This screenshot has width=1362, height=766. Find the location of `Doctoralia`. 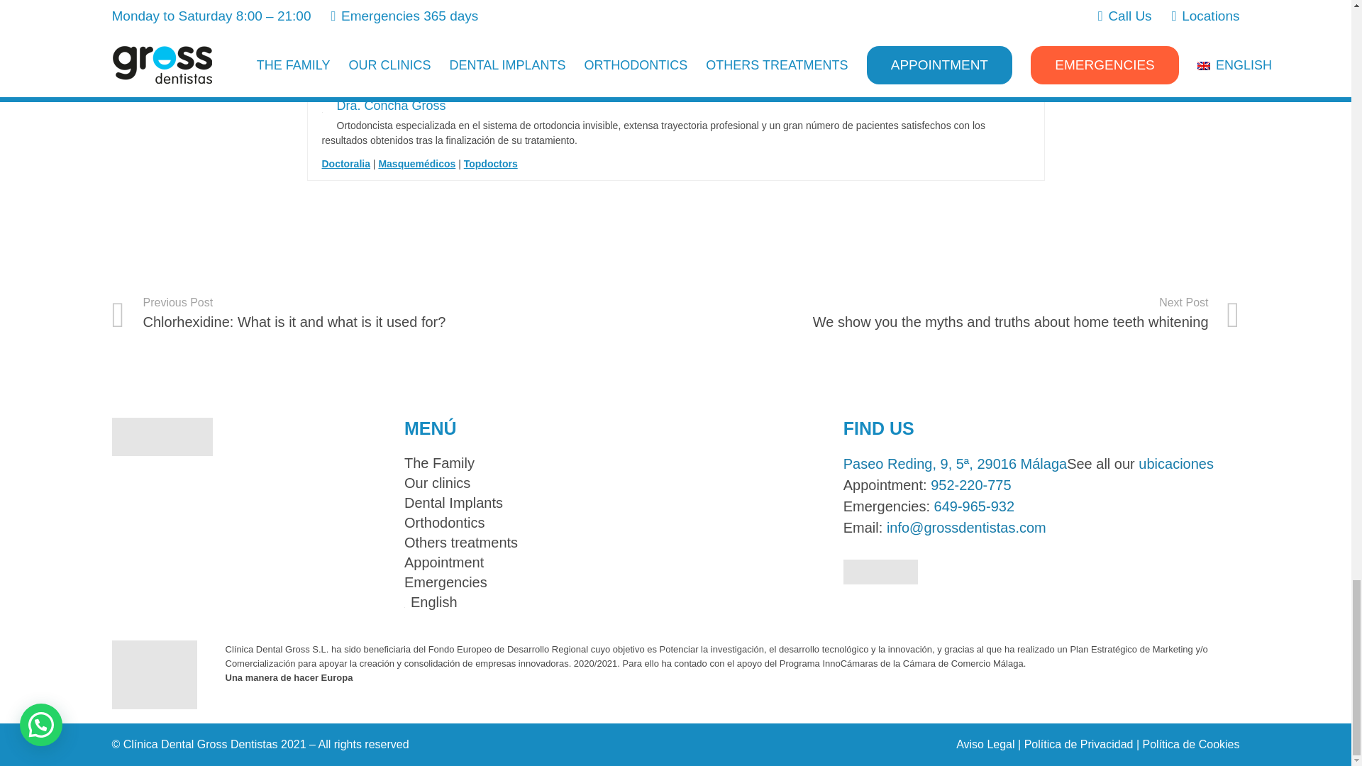

Doctoralia is located at coordinates (346, 163).